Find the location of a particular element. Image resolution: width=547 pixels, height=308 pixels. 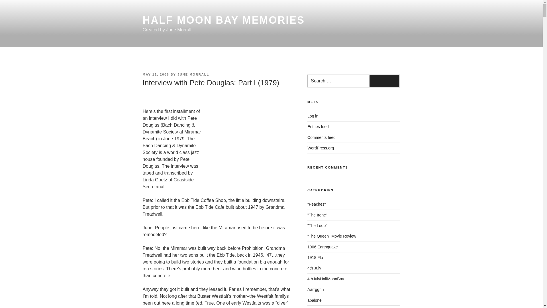

"The Irene" is located at coordinates (317, 215).